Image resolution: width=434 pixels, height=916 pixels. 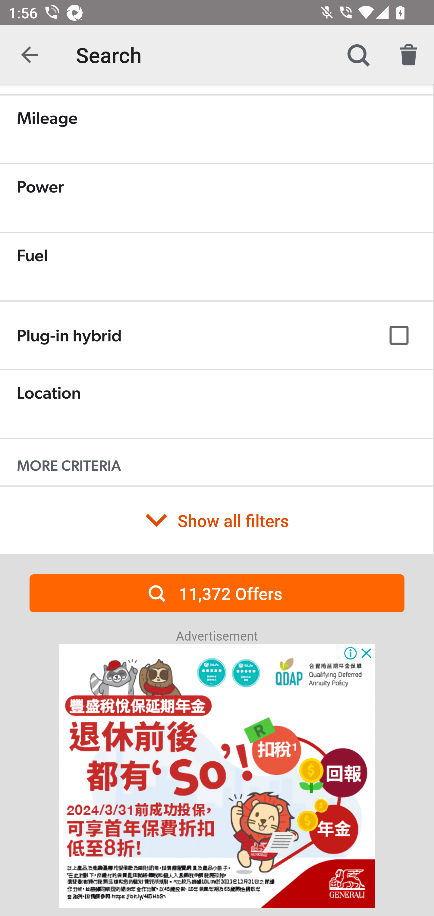 What do you see at coordinates (409, 55) in the screenshot?
I see `Reset search` at bounding box center [409, 55].